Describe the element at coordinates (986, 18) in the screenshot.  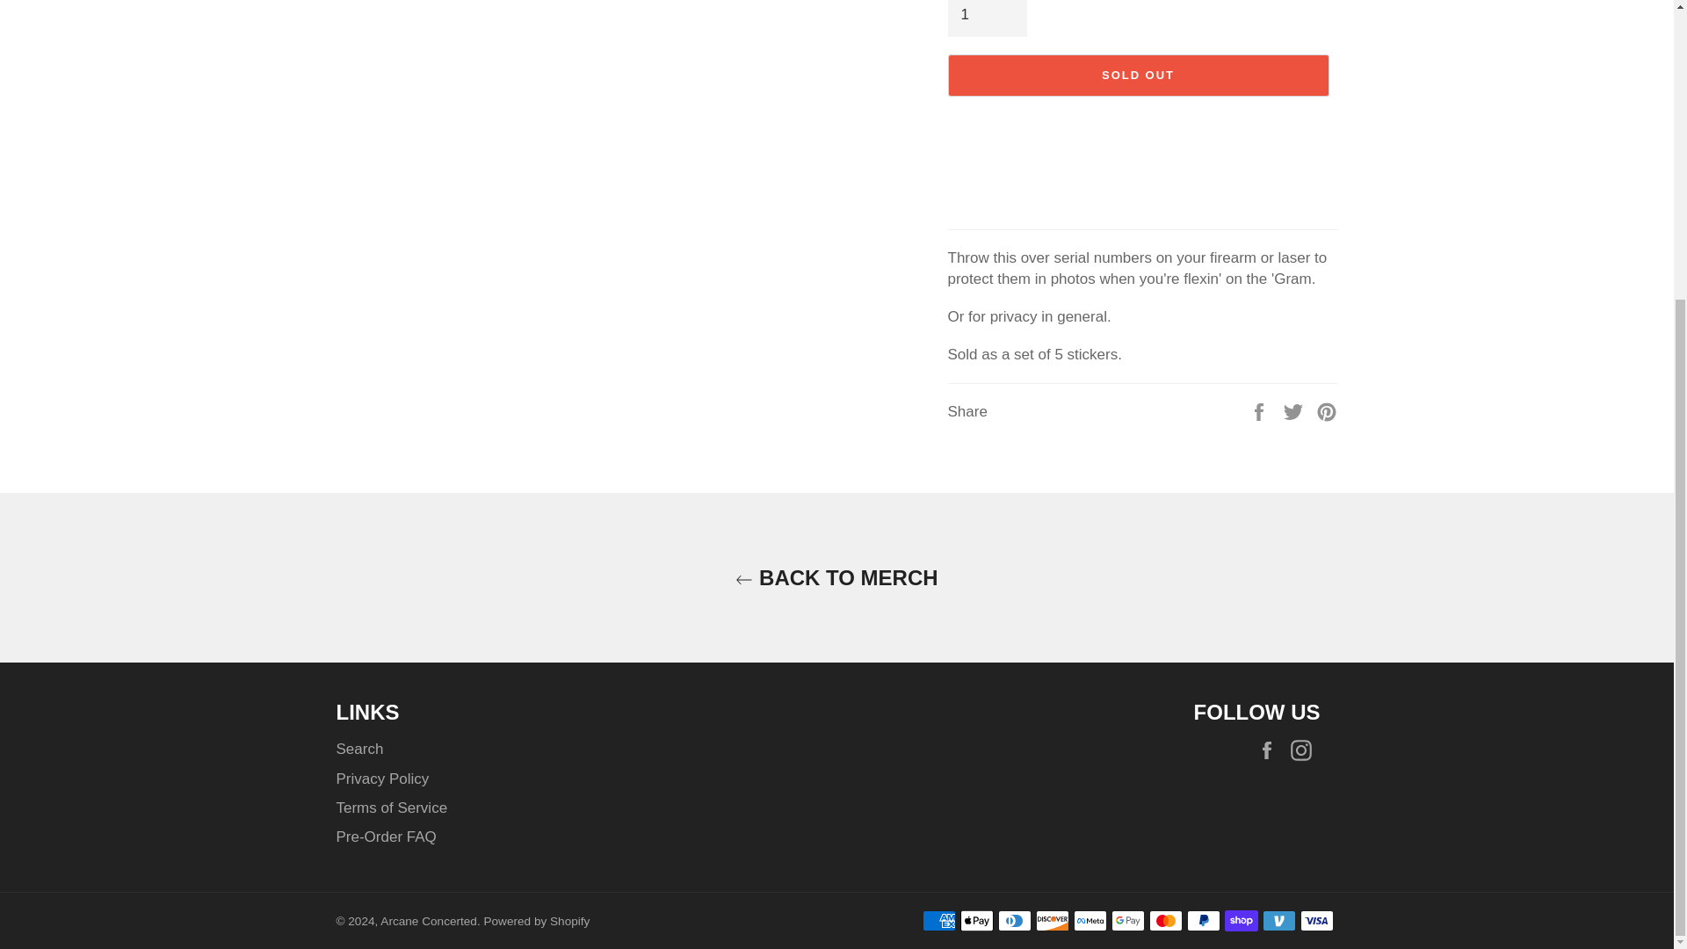
I see `1` at that location.